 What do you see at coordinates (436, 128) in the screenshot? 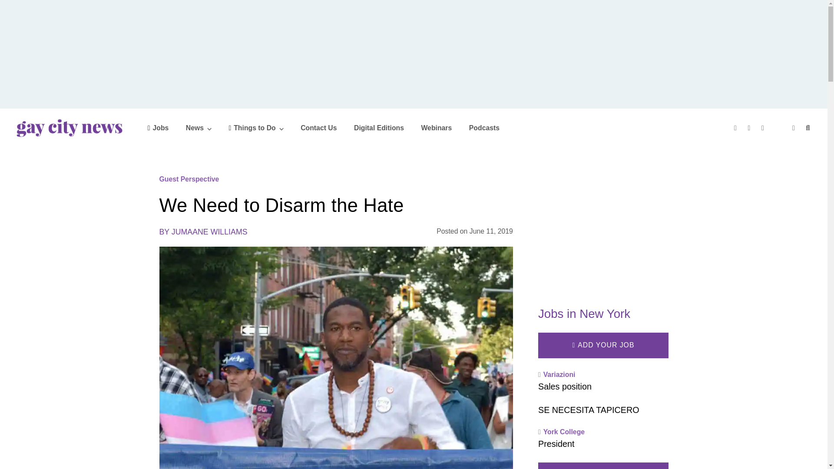
I see `Webinars` at bounding box center [436, 128].